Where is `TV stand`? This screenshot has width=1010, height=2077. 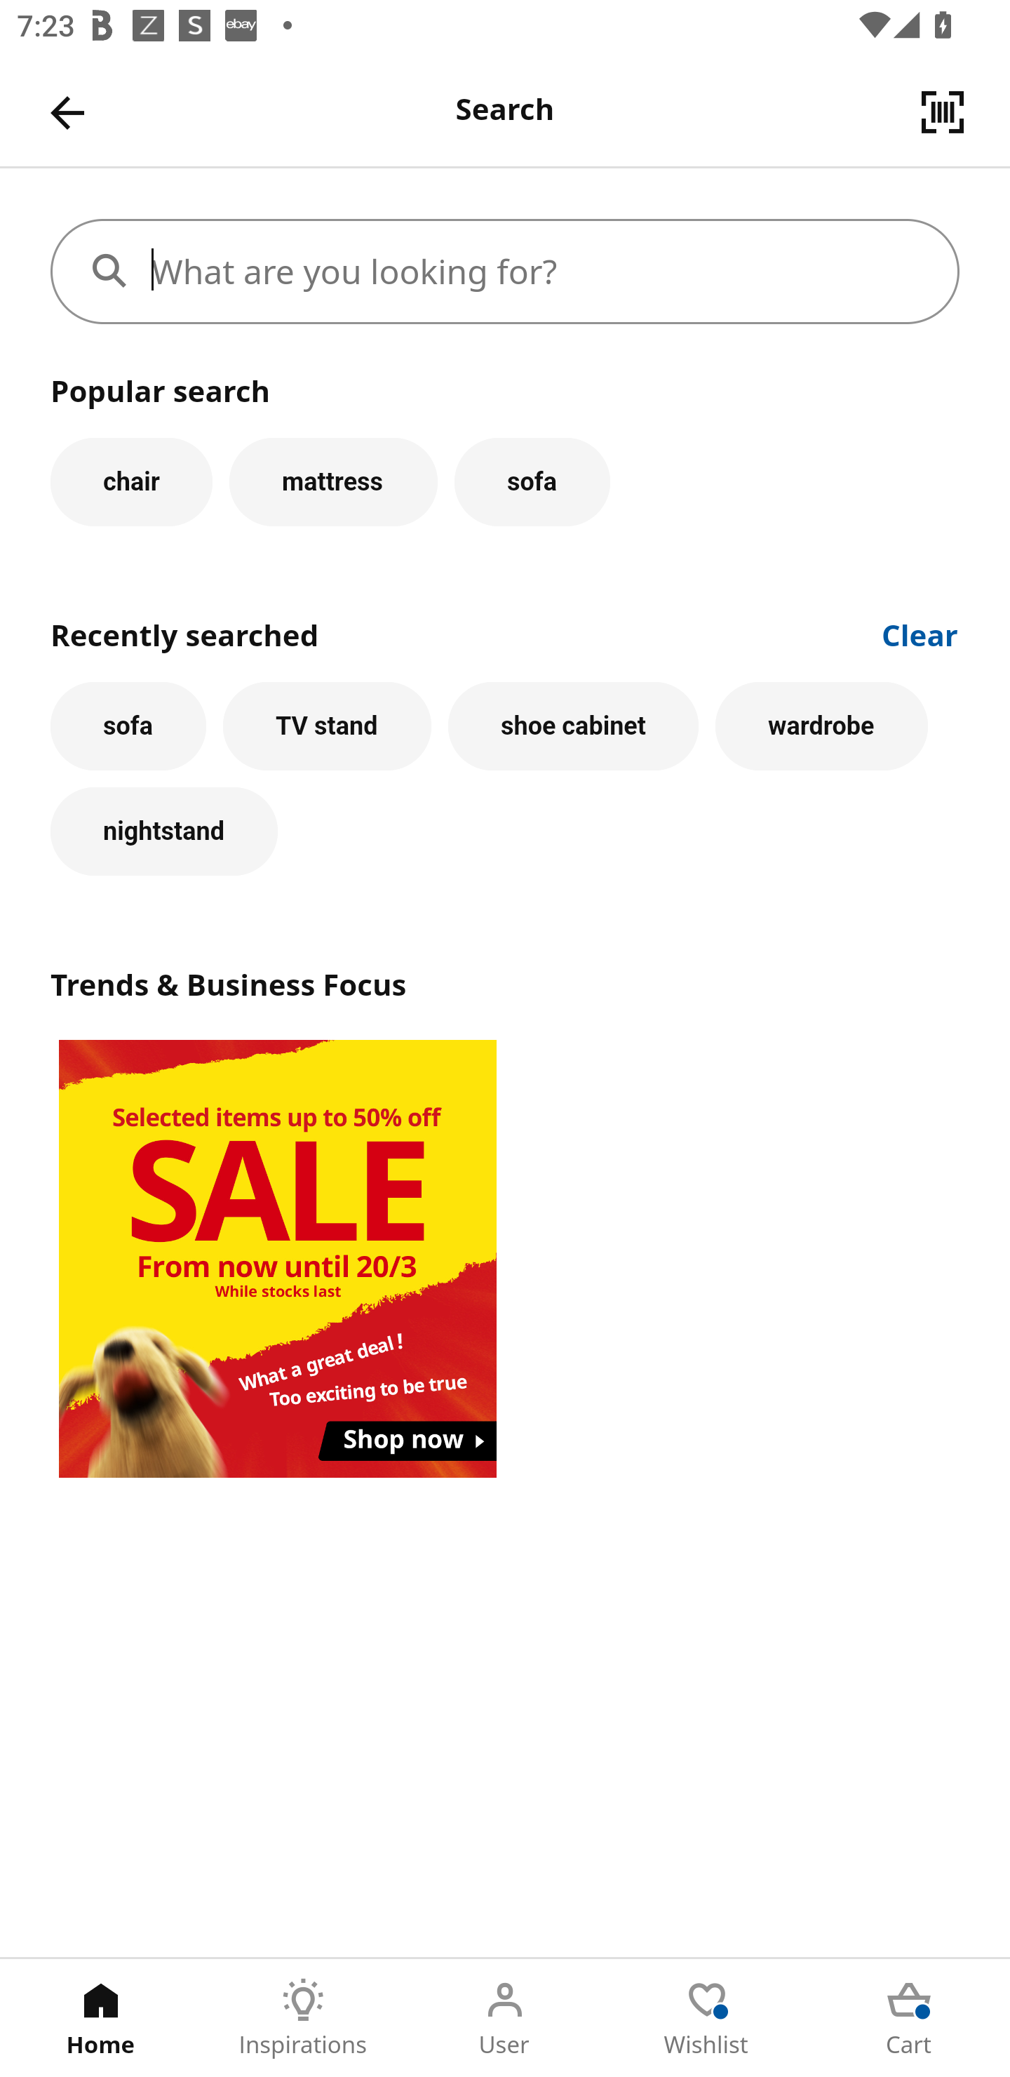 TV stand is located at coordinates (327, 726).